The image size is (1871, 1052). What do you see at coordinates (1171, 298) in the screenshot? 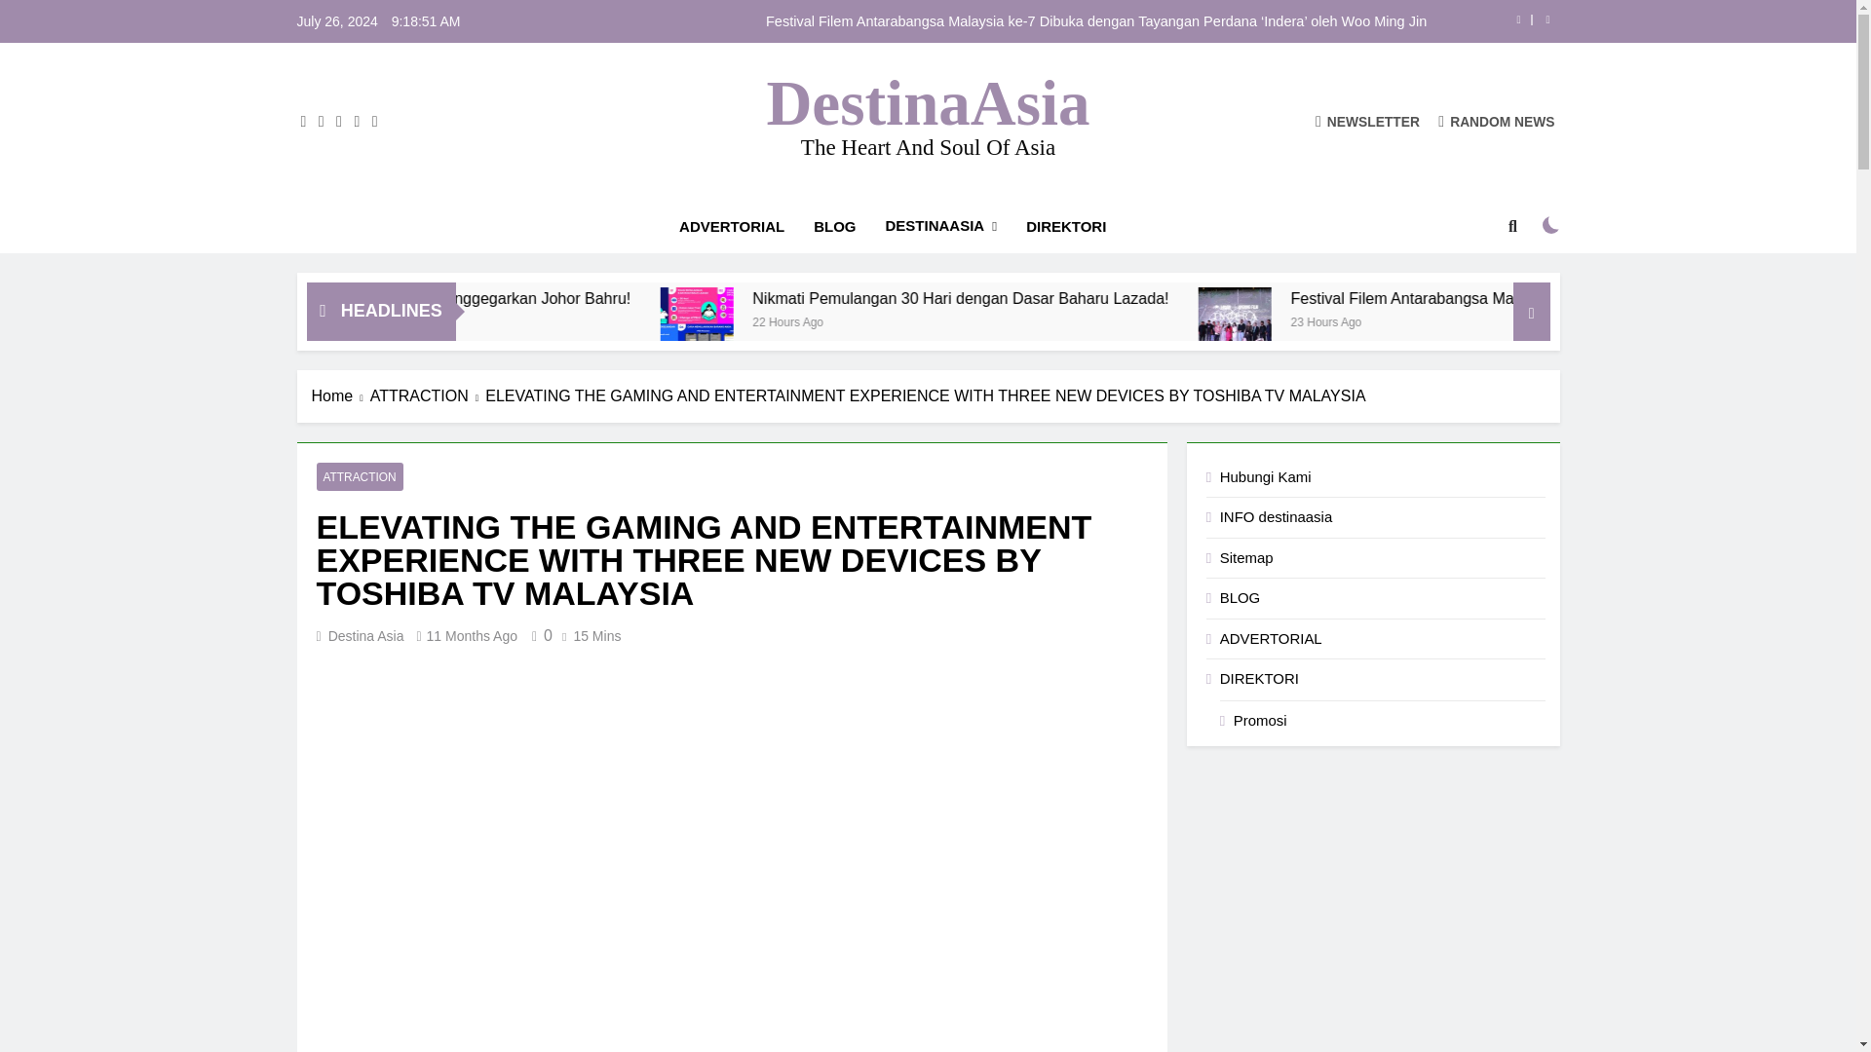
I see `Nikmati Pemulangan 30 Hari dengan Dasar Baharu Lazada!` at bounding box center [1171, 298].